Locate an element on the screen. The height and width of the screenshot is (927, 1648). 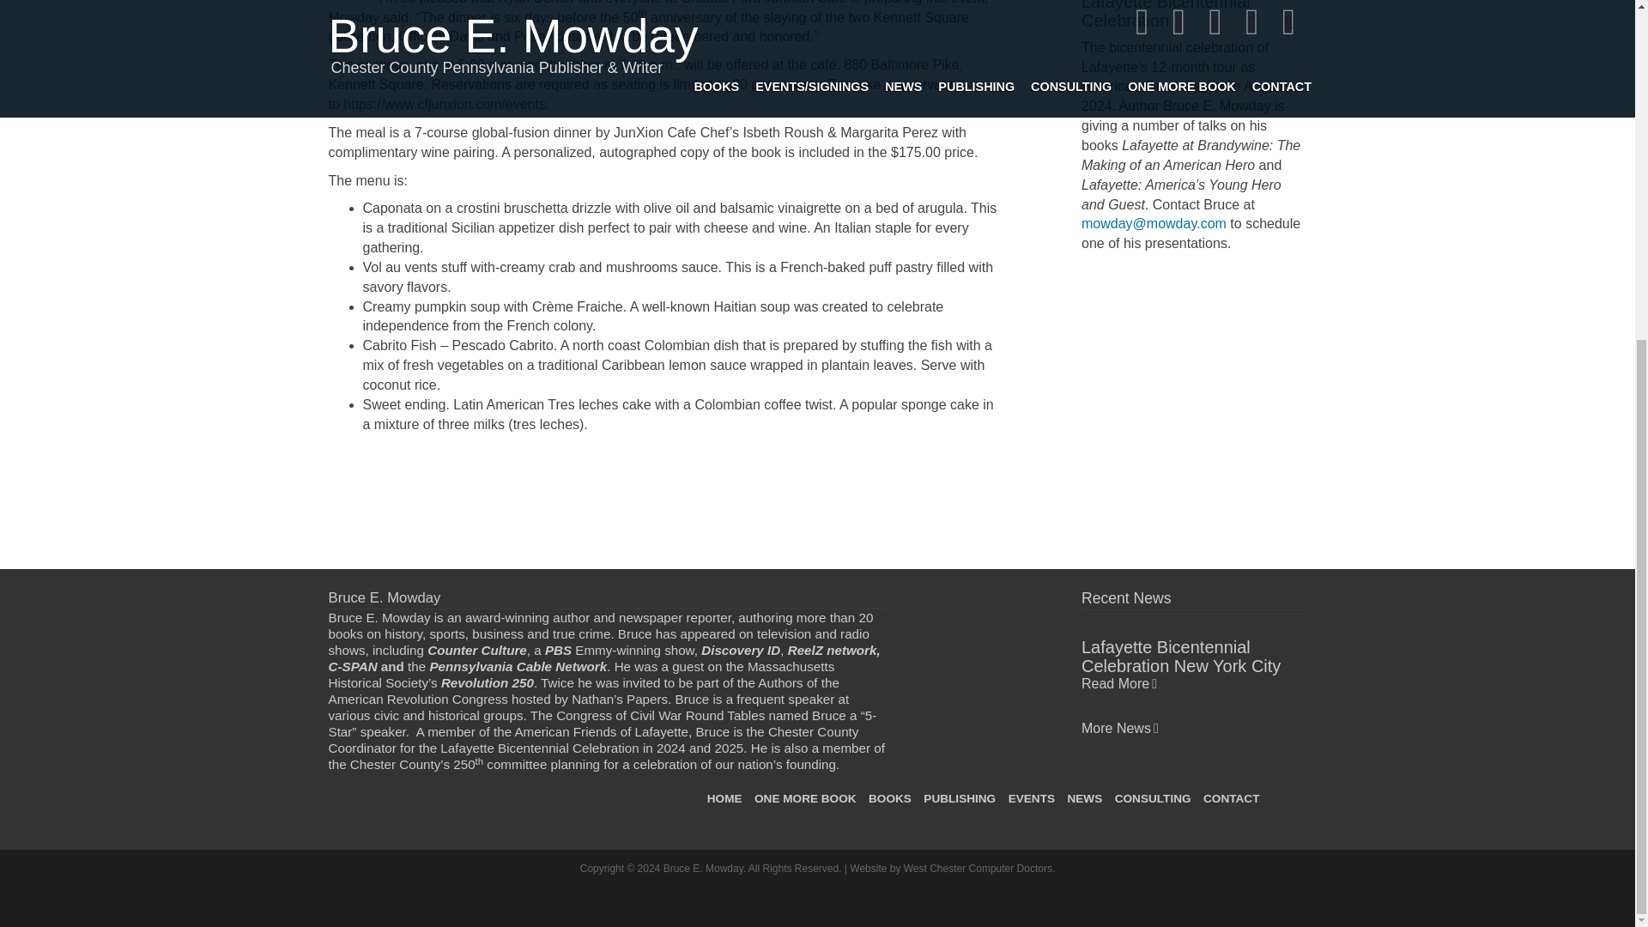
CONTACT is located at coordinates (1231, 798).